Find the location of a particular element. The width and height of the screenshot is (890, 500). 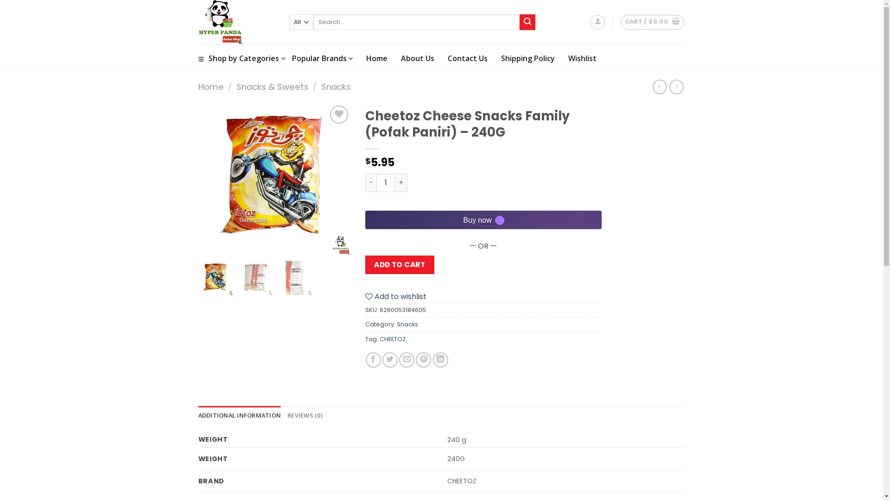

Home is located at coordinates (211, 87).